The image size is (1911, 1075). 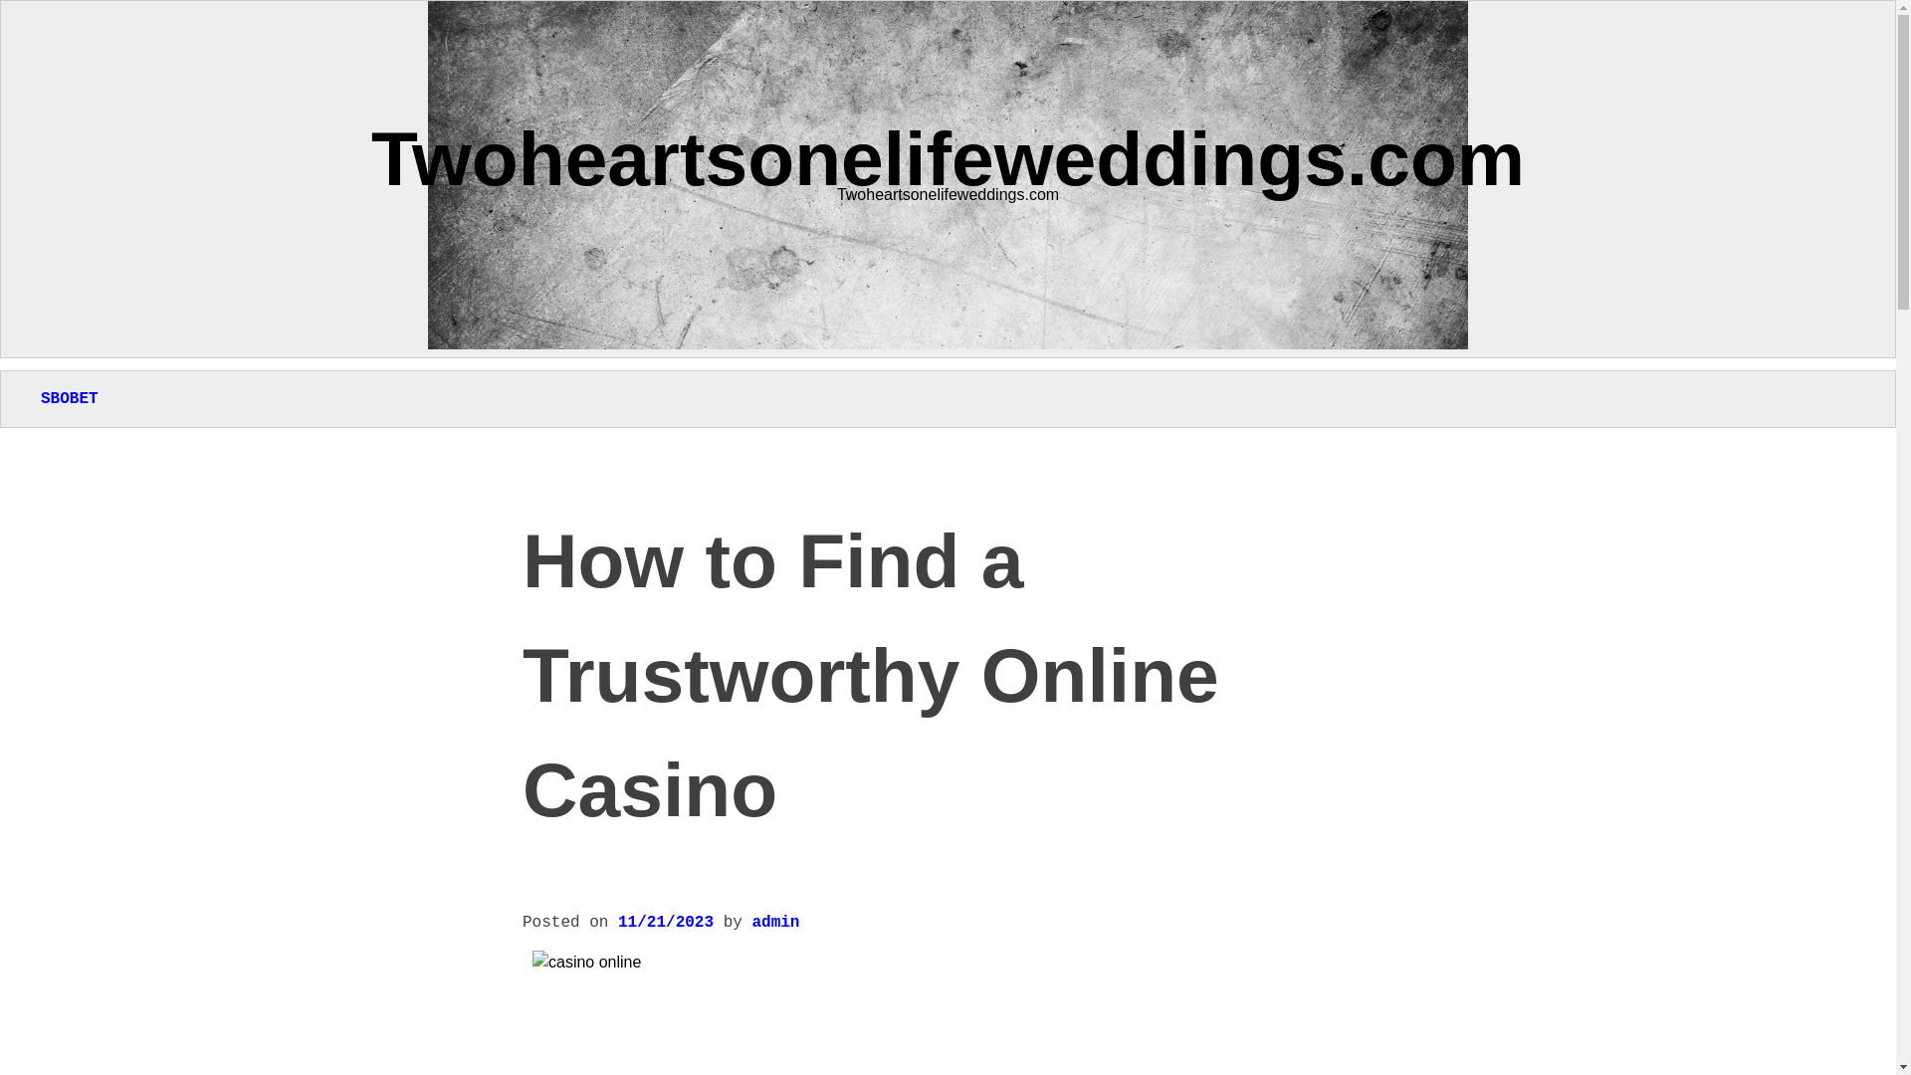 What do you see at coordinates (70, 399) in the screenshot?
I see `SBOBET` at bounding box center [70, 399].